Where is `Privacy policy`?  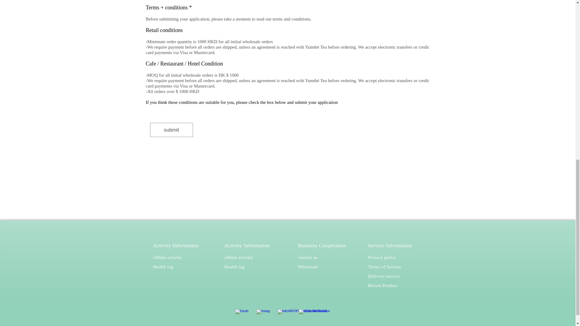 Privacy policy is located at coordinates (382, 257).